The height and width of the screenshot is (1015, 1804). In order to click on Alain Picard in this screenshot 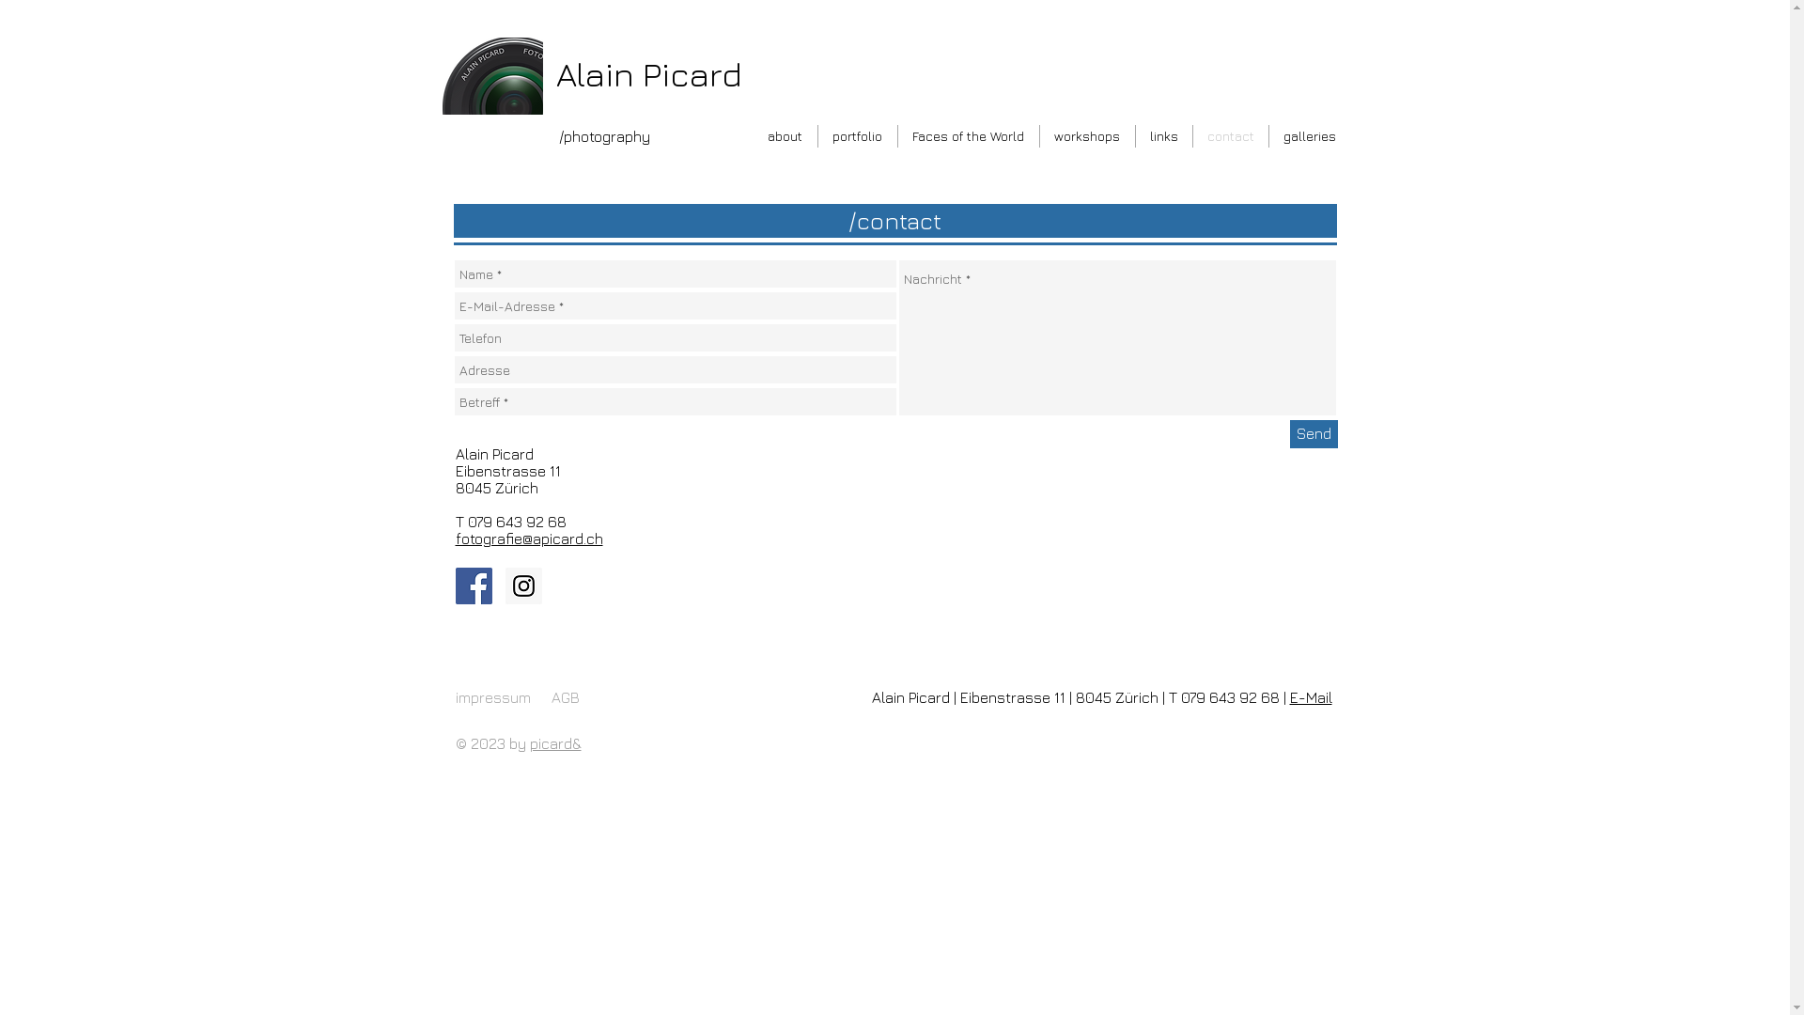, I will do `click(649, 73)`.